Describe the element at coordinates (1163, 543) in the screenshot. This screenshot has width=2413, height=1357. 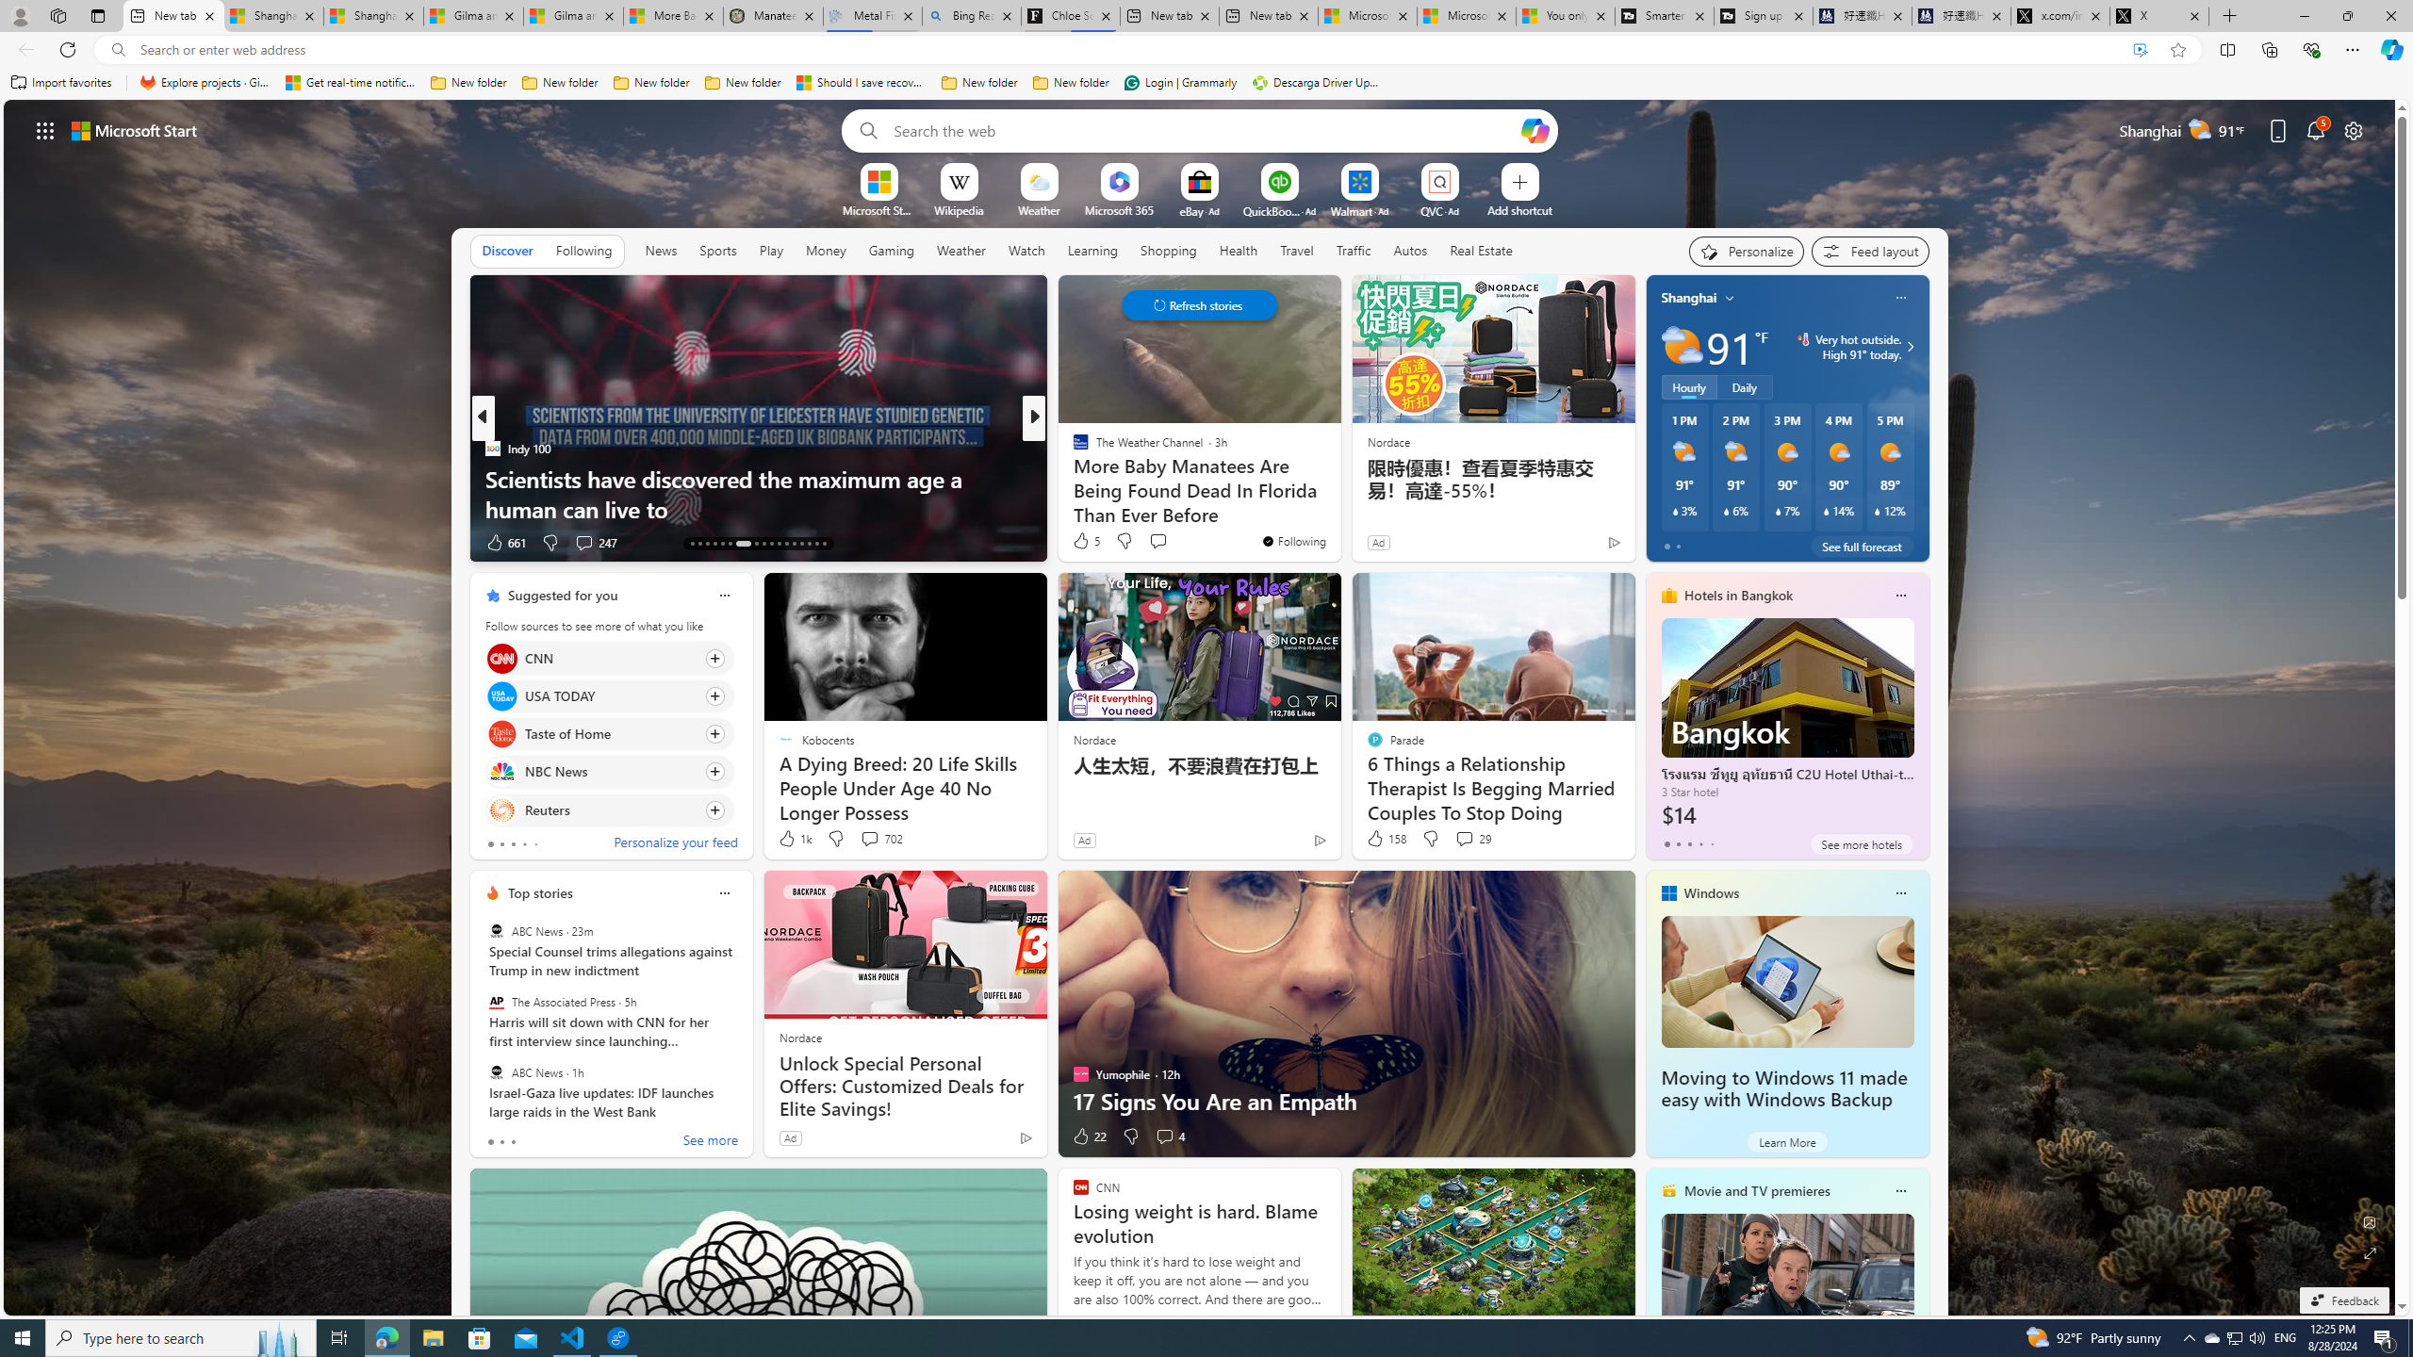
I see `View comments 1 Comment` at that location.